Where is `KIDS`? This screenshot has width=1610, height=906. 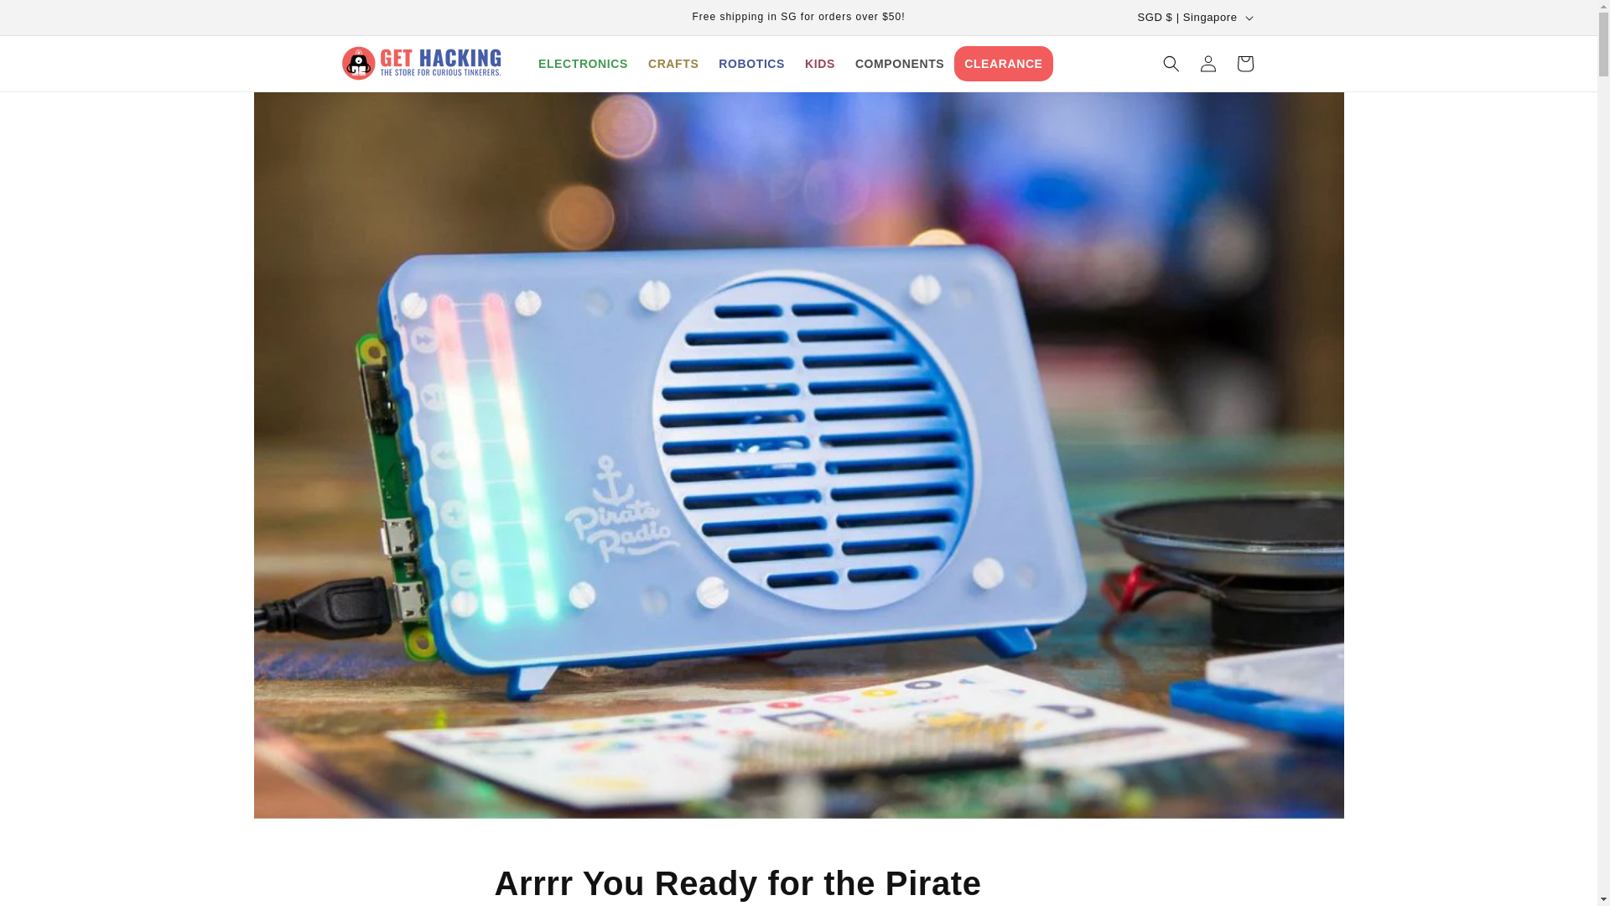
KIDS is located at coordinates (1207, 64).